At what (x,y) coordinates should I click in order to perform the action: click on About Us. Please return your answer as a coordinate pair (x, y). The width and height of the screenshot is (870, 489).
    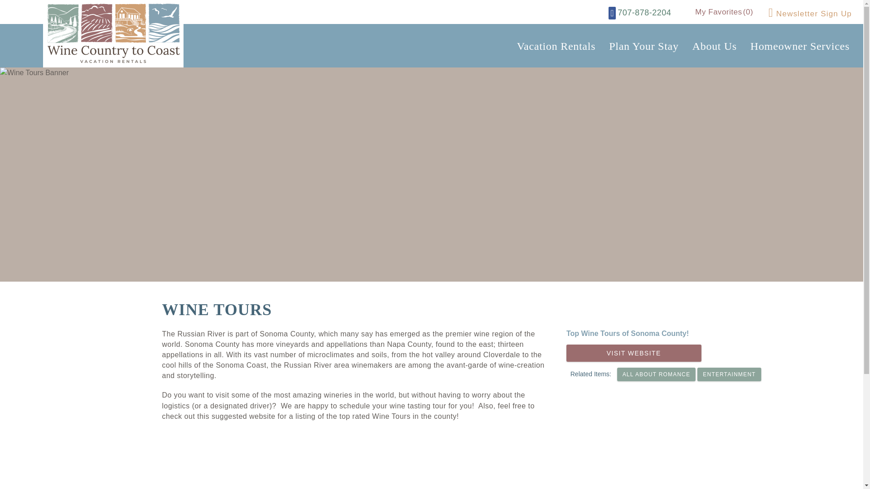
    Looking at the image, I should click on (714, 47).